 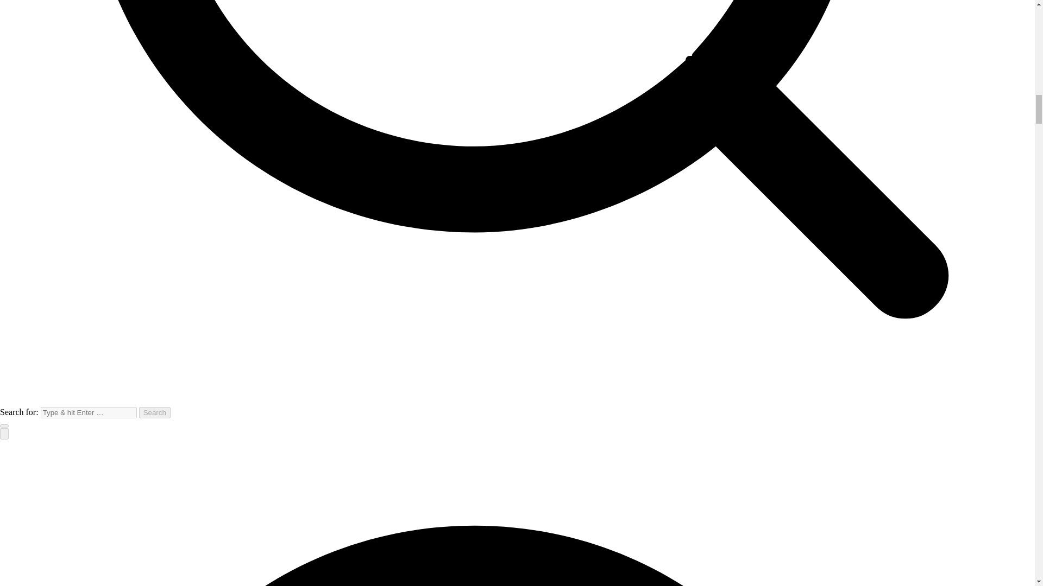 What do you see at coordinates (88, 412) in the screenshot?
I see `Search for:` at bounding box center [88, 412].